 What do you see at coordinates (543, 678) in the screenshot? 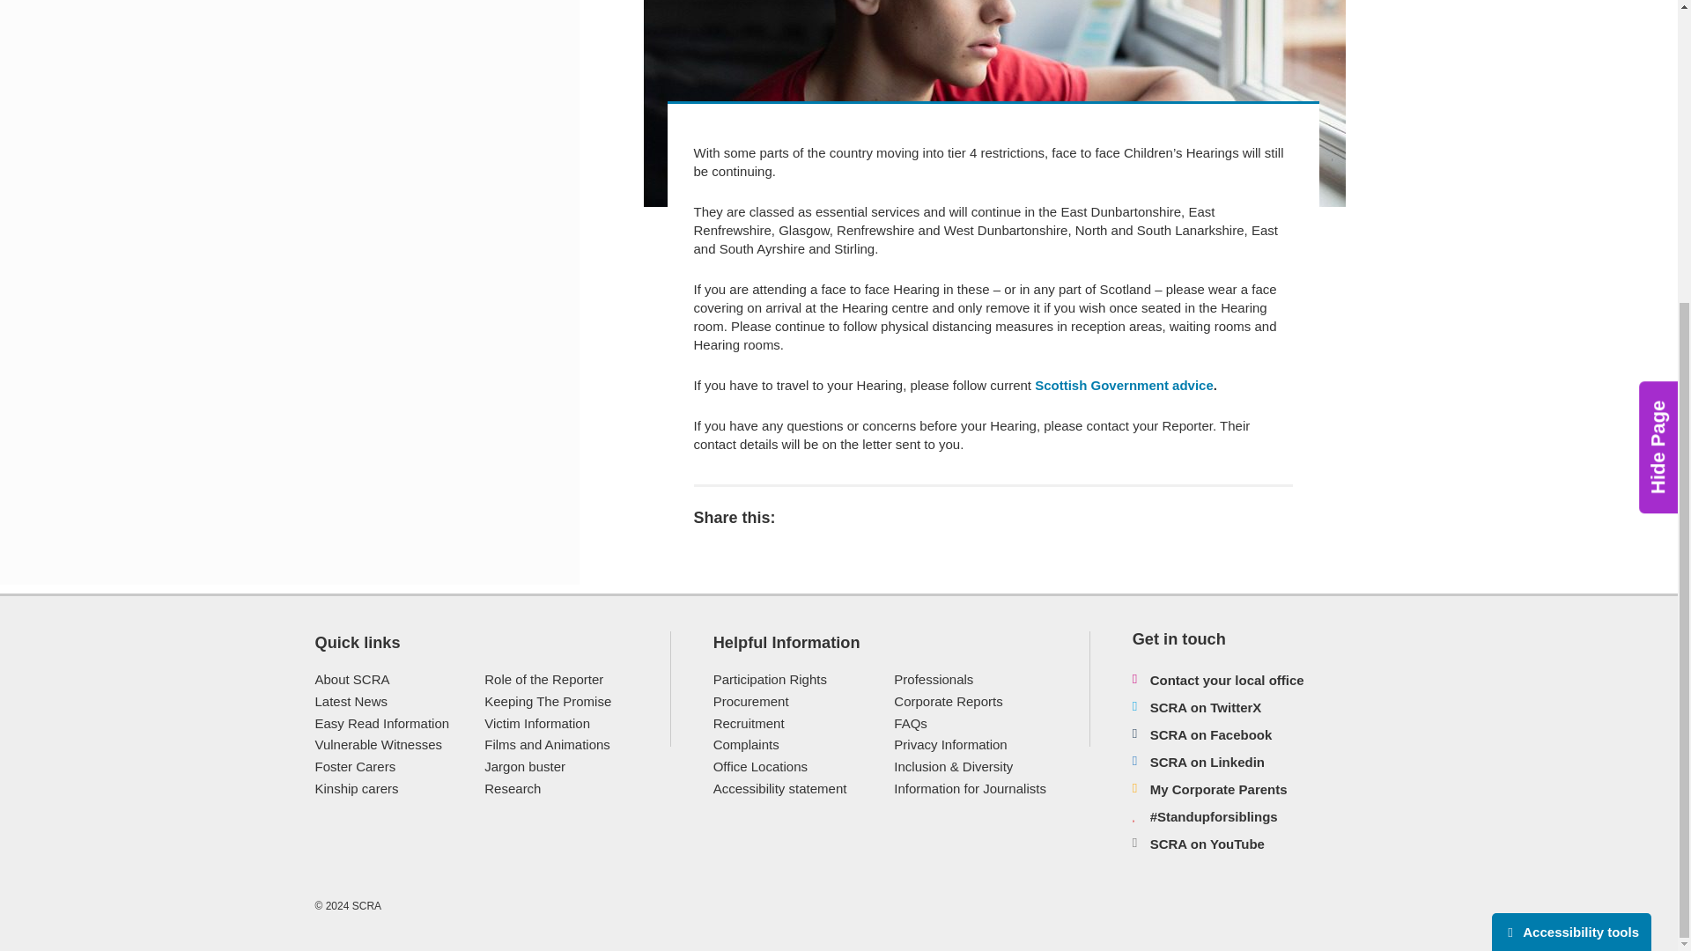
I see `Role of the Reporter` at bounding box center [543, 678].